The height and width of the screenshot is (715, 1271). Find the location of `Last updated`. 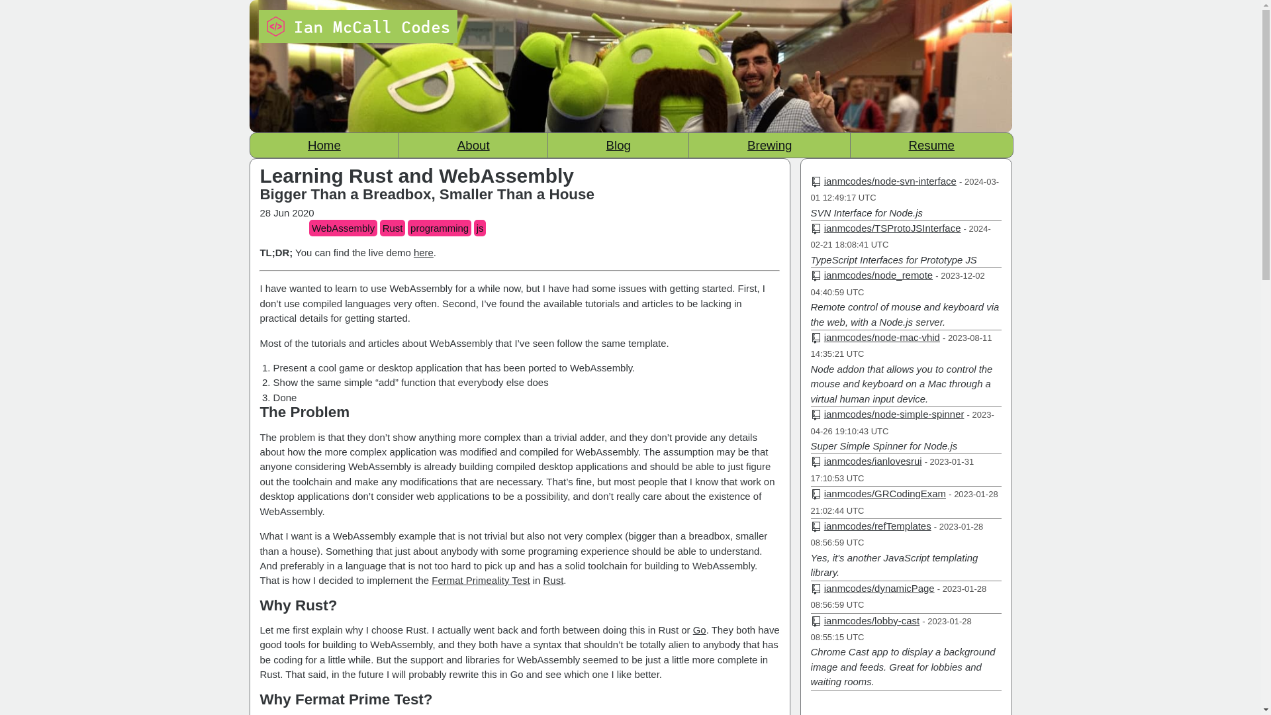

Last updated is located at coordinates (897, 535).